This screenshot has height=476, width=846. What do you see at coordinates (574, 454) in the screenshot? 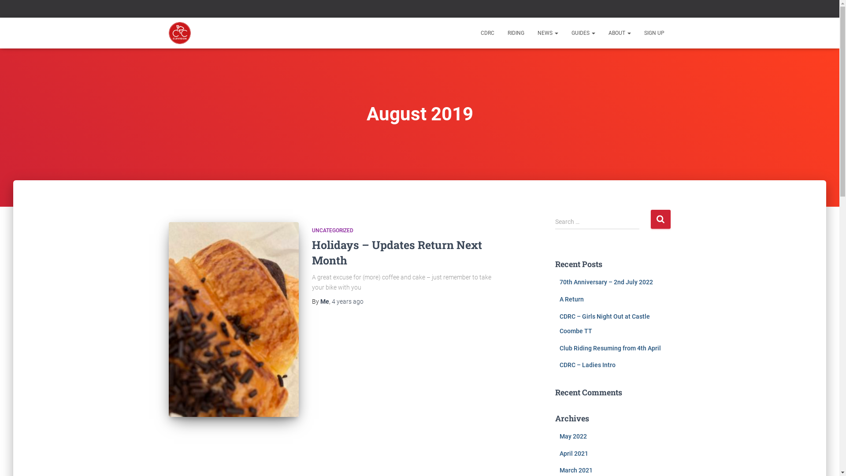
I see `April 2021` at bounding box center [574, 454].